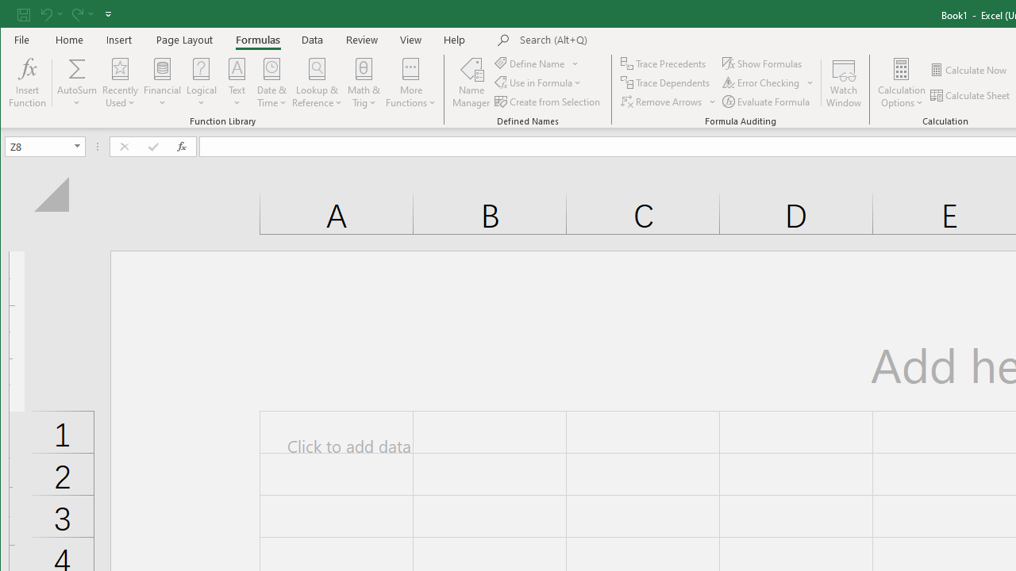  What do you see at coordinates (162, 82) in the screenshot?
I see `Financial` at bounding box center [162, 82].